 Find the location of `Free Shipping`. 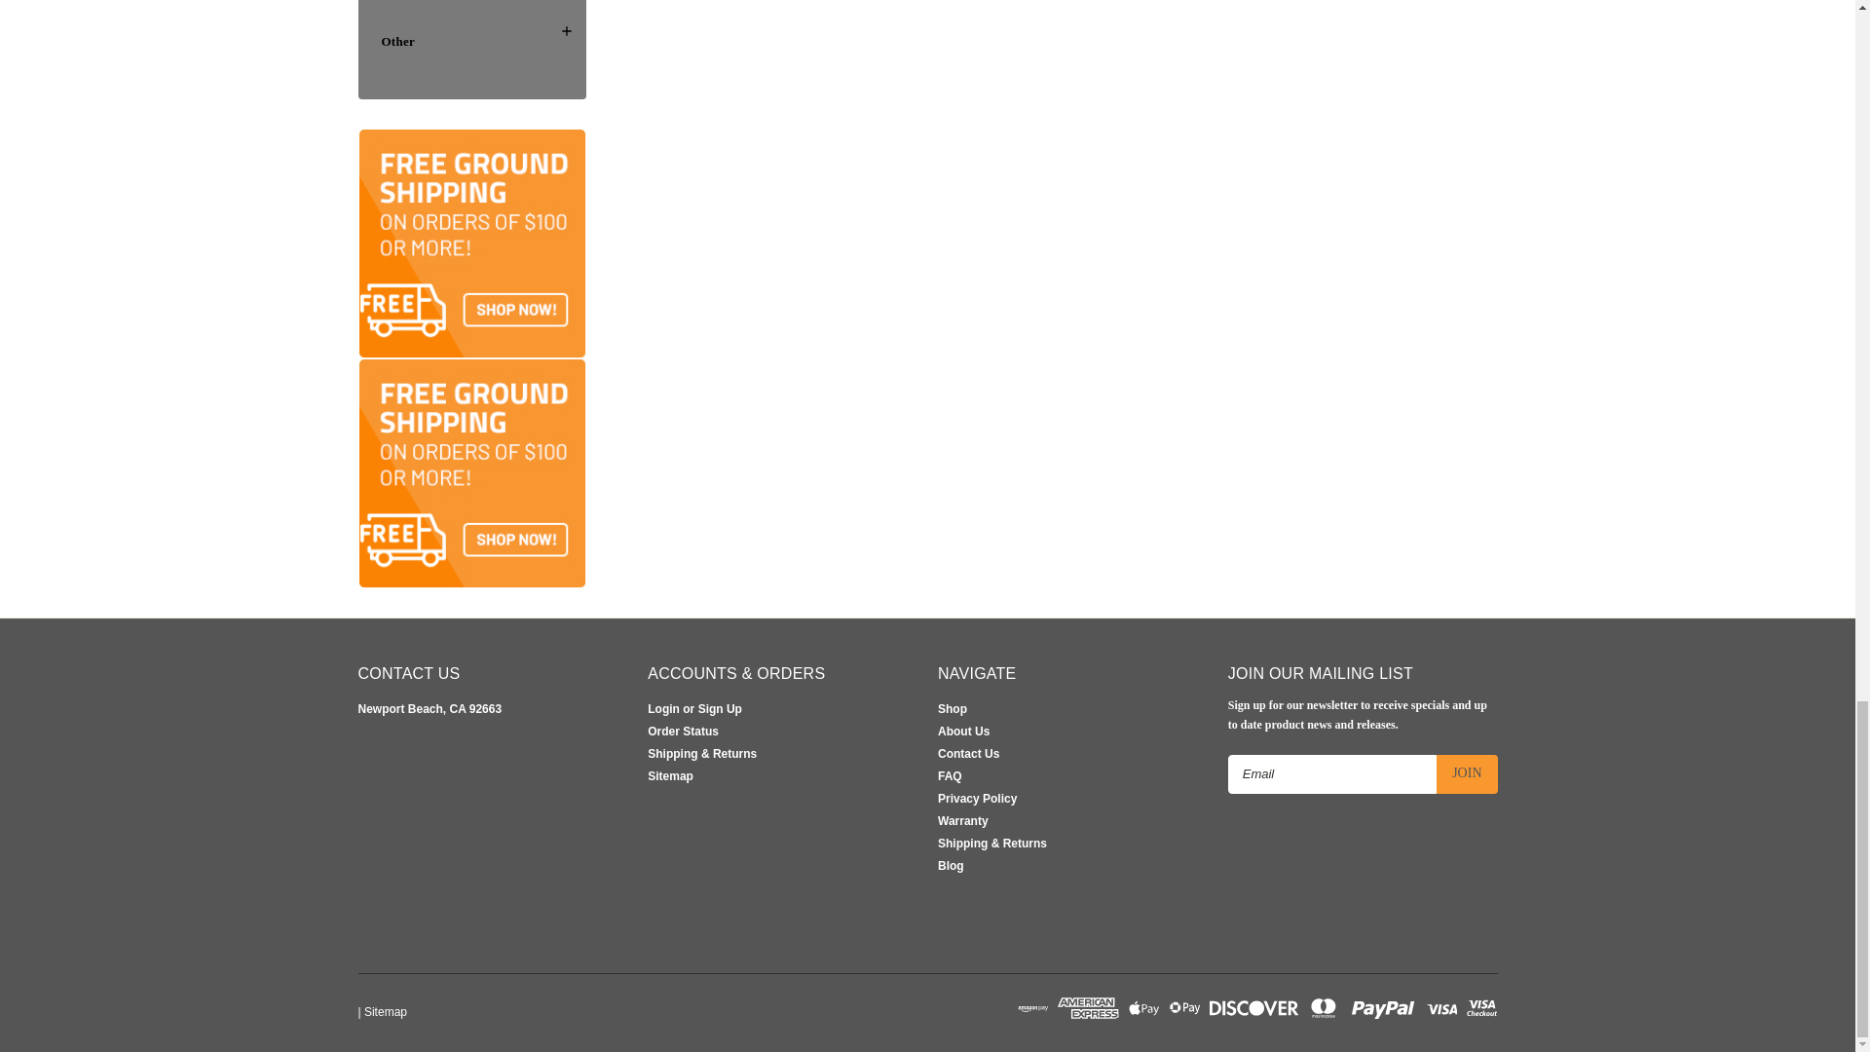

Free Shipping is located at coordinates (472, 473).